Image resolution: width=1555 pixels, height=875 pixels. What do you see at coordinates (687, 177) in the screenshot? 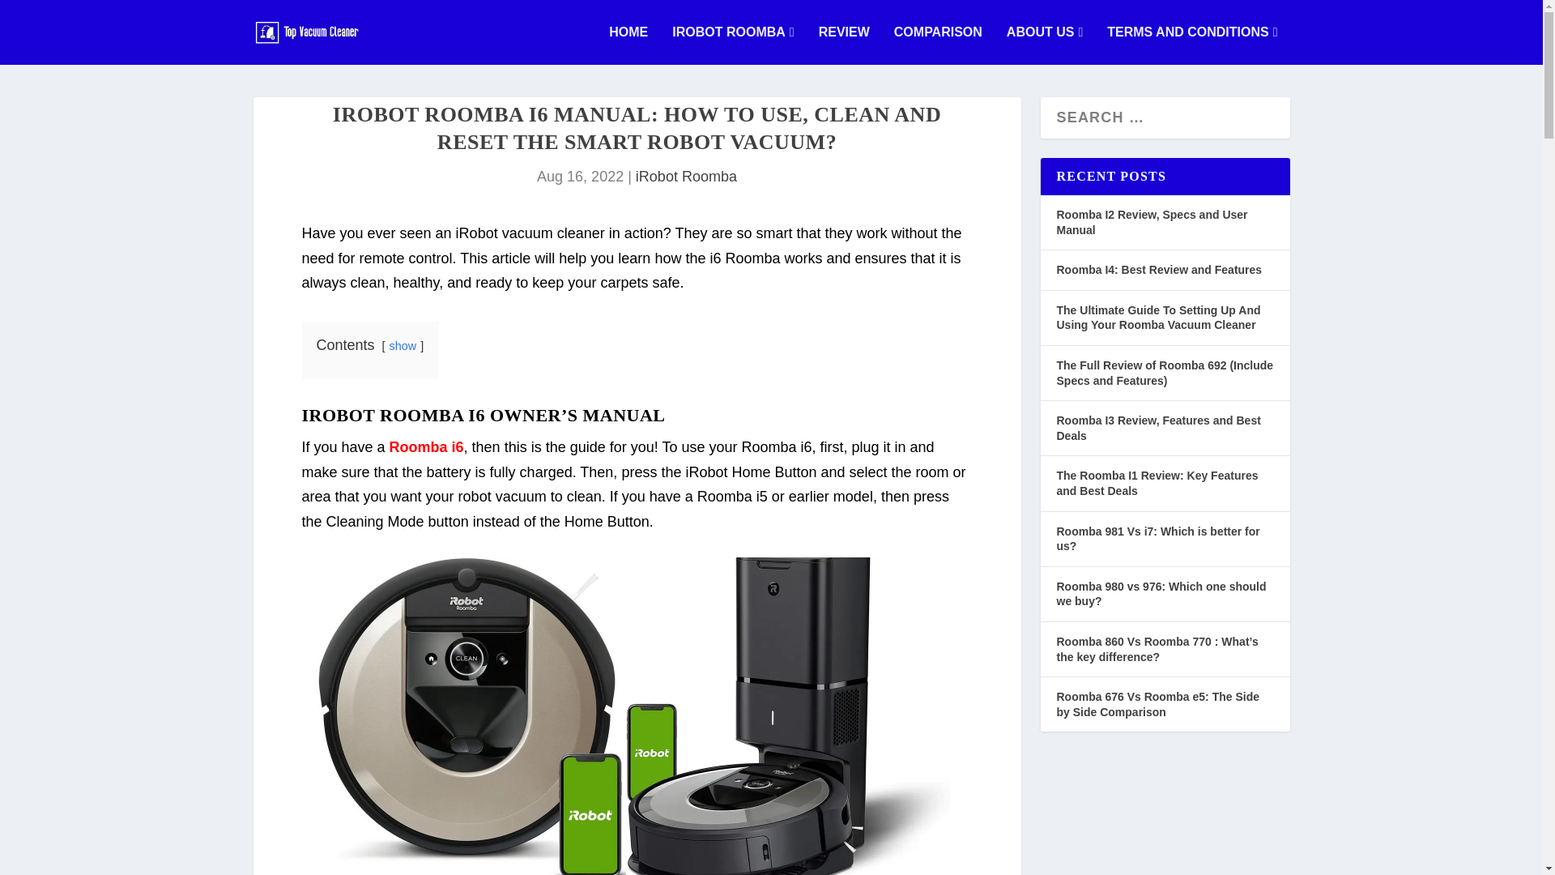
I see `iRobot Roomba` at bounding box center [687, 177].